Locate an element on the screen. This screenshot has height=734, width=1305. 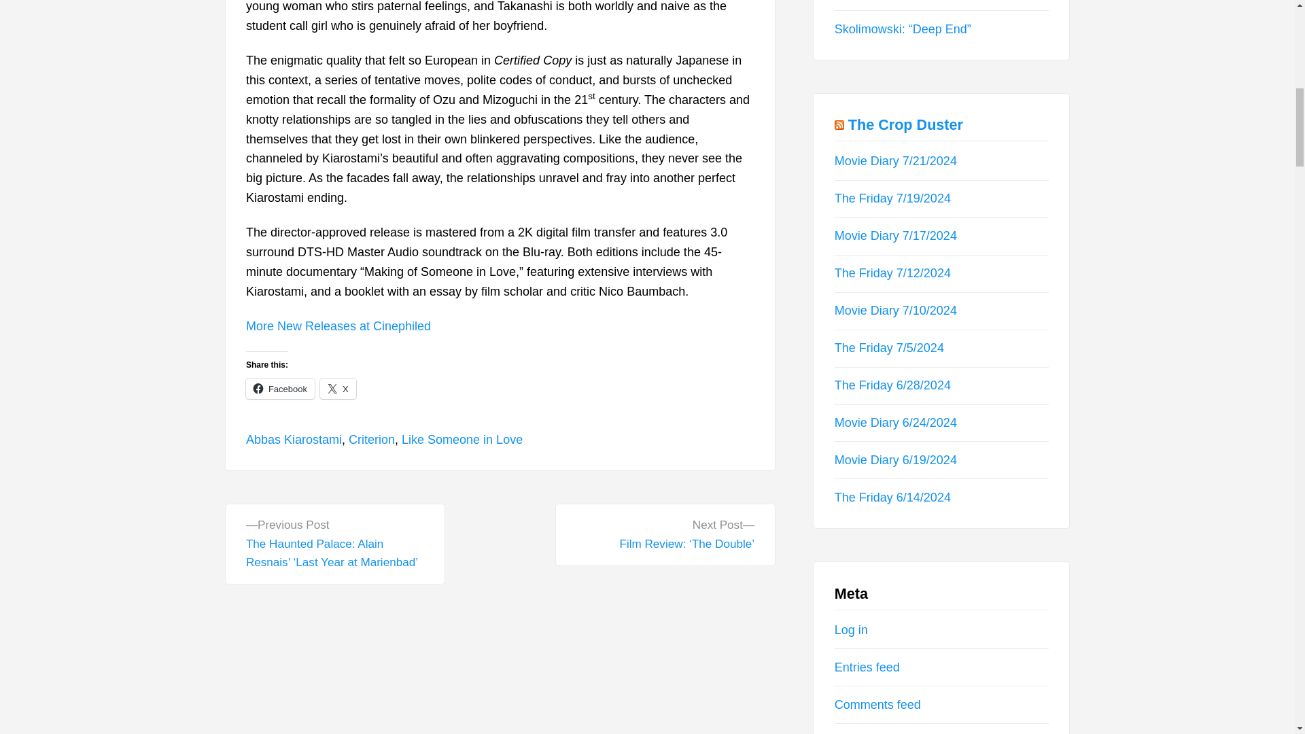
Abbas Kiarostami is located at coordinates (294, 439).